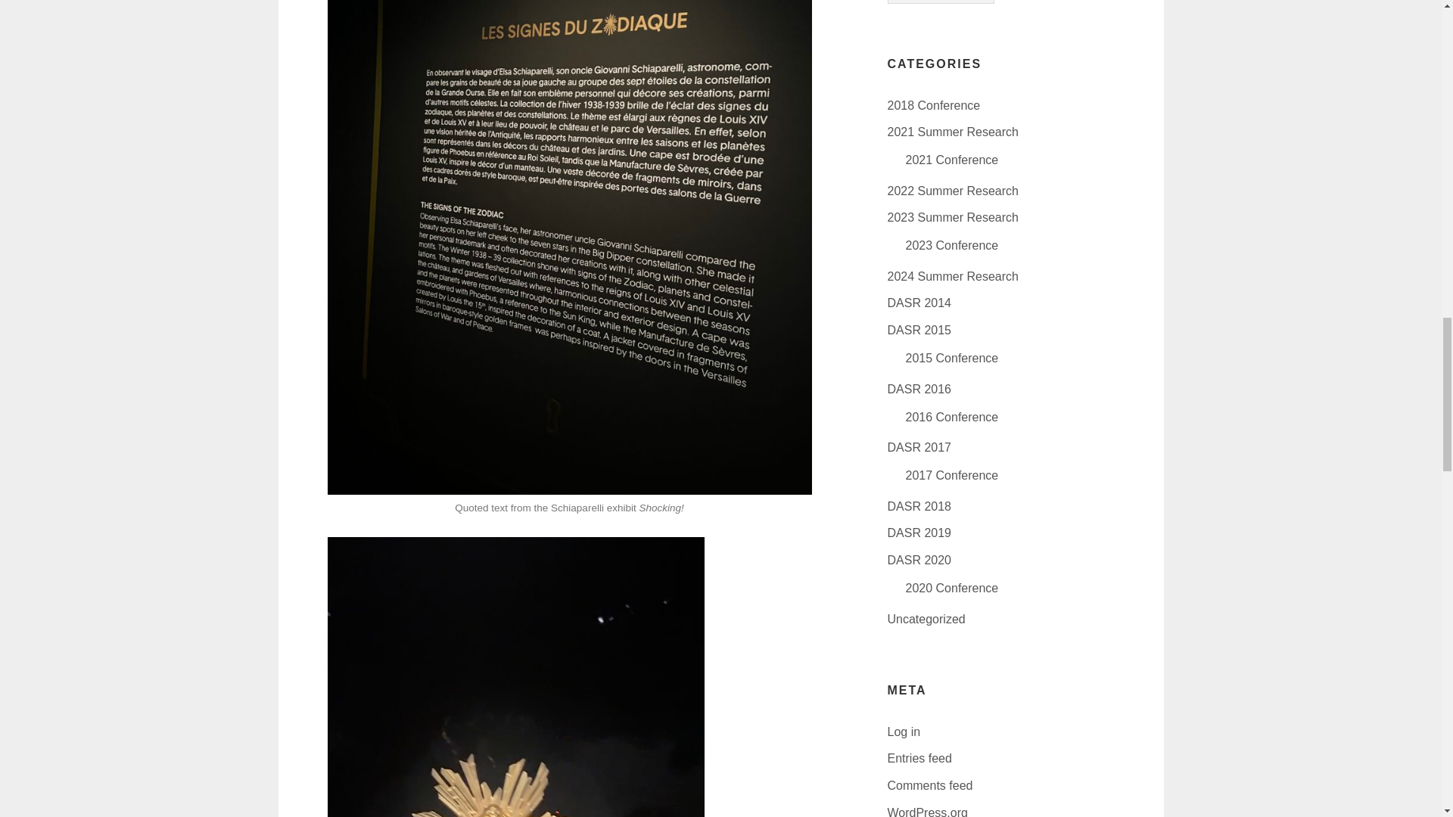  What do you see at coordinates (952, 245) in the screenshot?
I see `2023 Conference` at bounding box center [952, 245].